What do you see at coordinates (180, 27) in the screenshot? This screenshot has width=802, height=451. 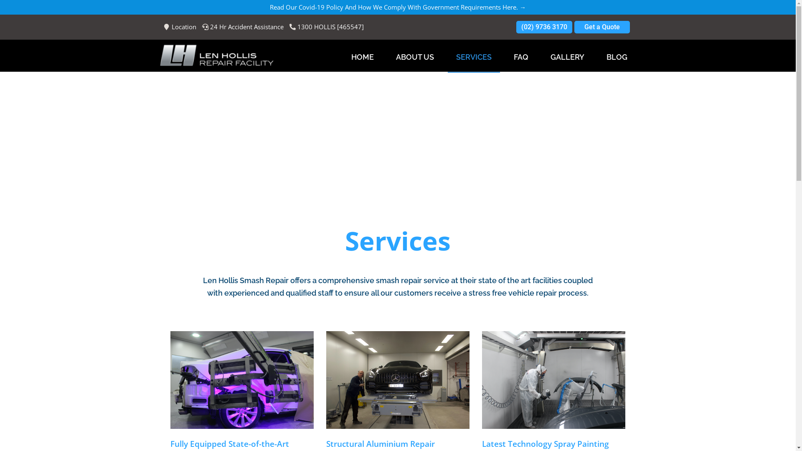 I see `Location` at bounding box center [180, 27].